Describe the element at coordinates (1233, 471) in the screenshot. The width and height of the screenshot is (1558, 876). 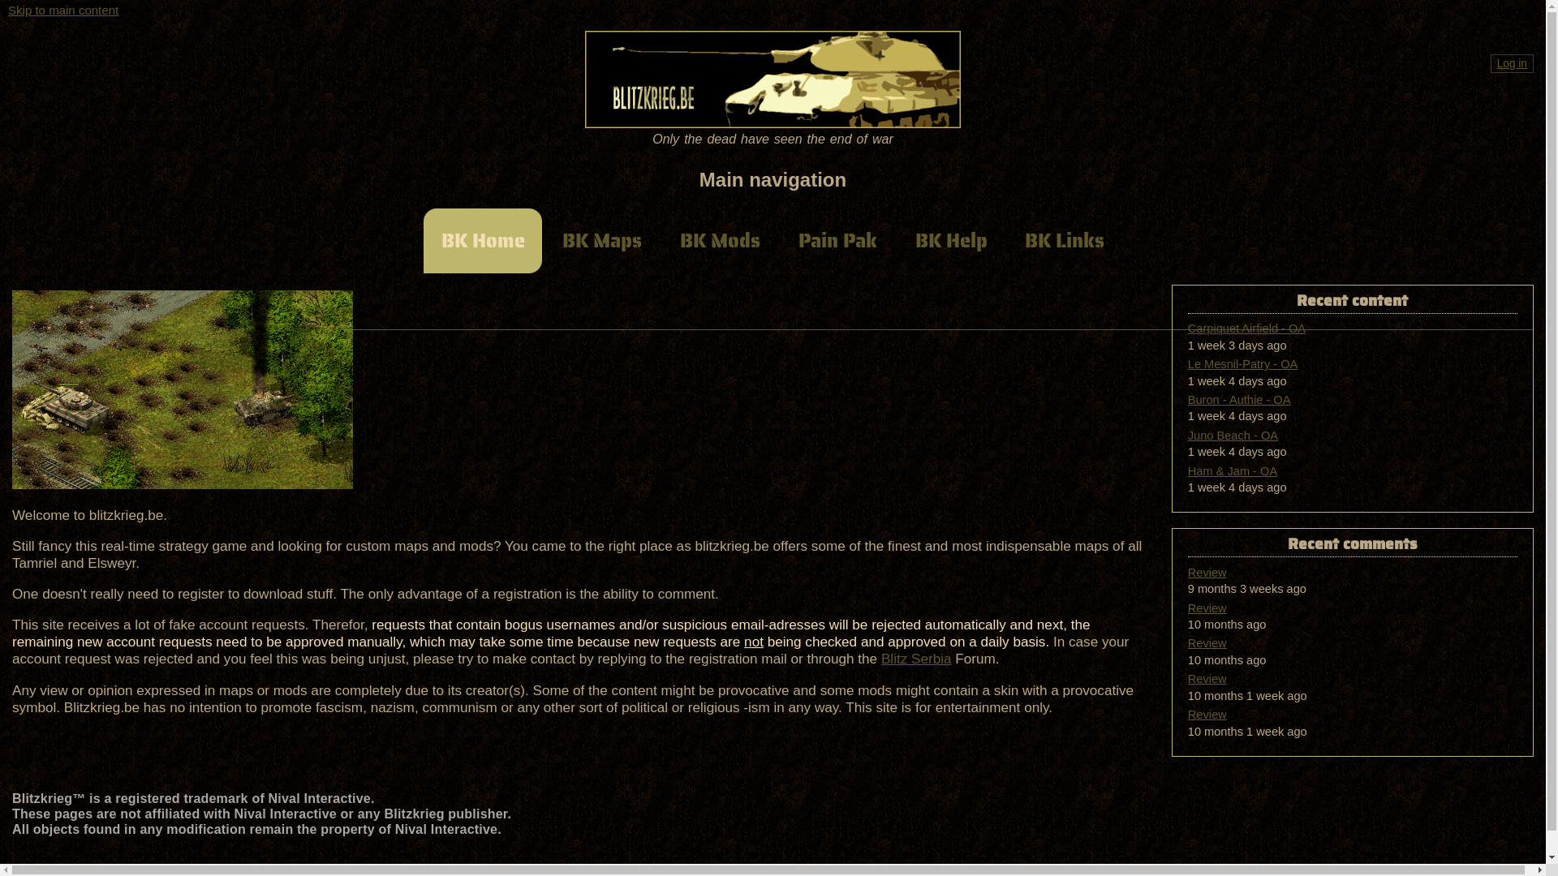
I see `Ham & Jam - OA` at that location.